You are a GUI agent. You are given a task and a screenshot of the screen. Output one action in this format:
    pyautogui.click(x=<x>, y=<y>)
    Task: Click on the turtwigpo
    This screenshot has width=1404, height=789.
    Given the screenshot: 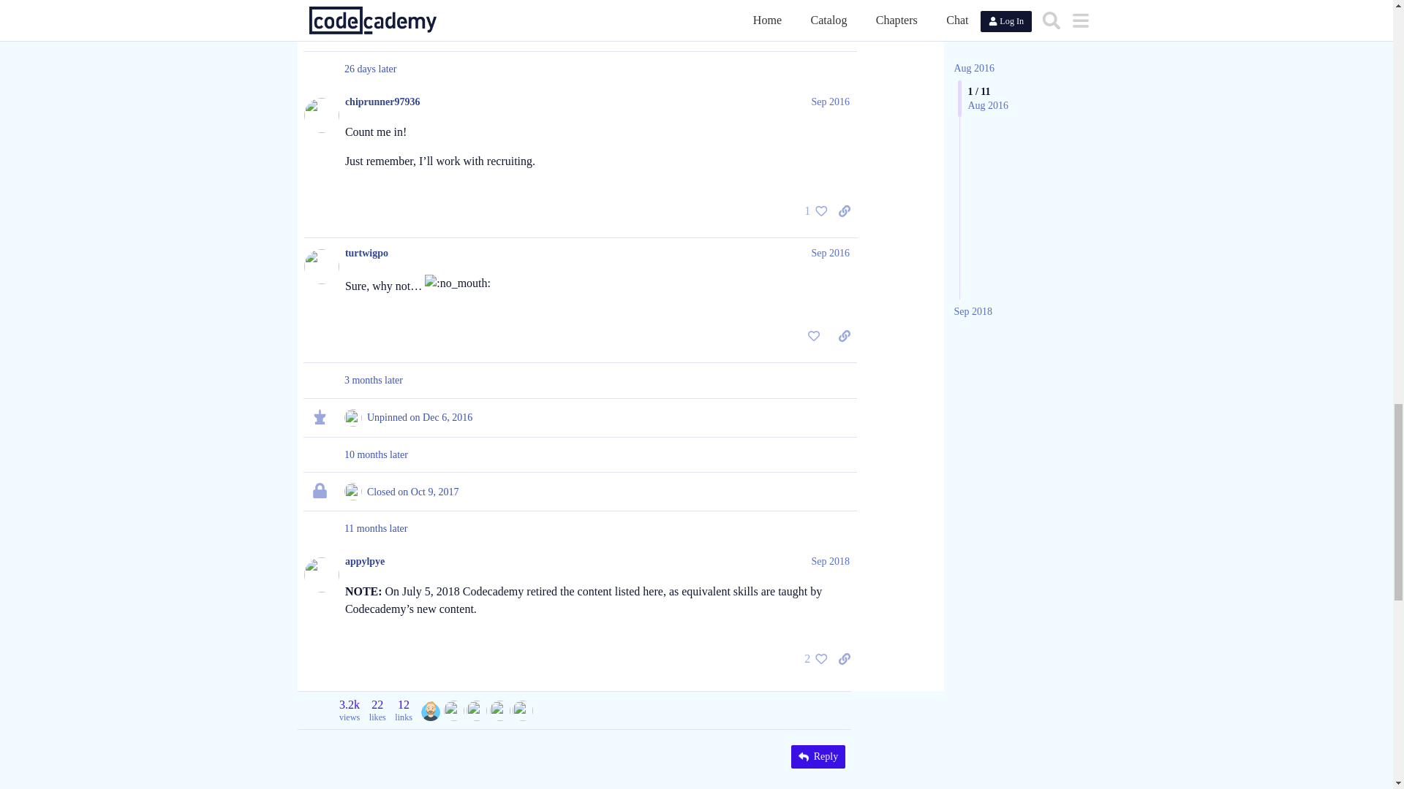 What is the action you would take?
    pyautogui.click(x=500, y=709)
    